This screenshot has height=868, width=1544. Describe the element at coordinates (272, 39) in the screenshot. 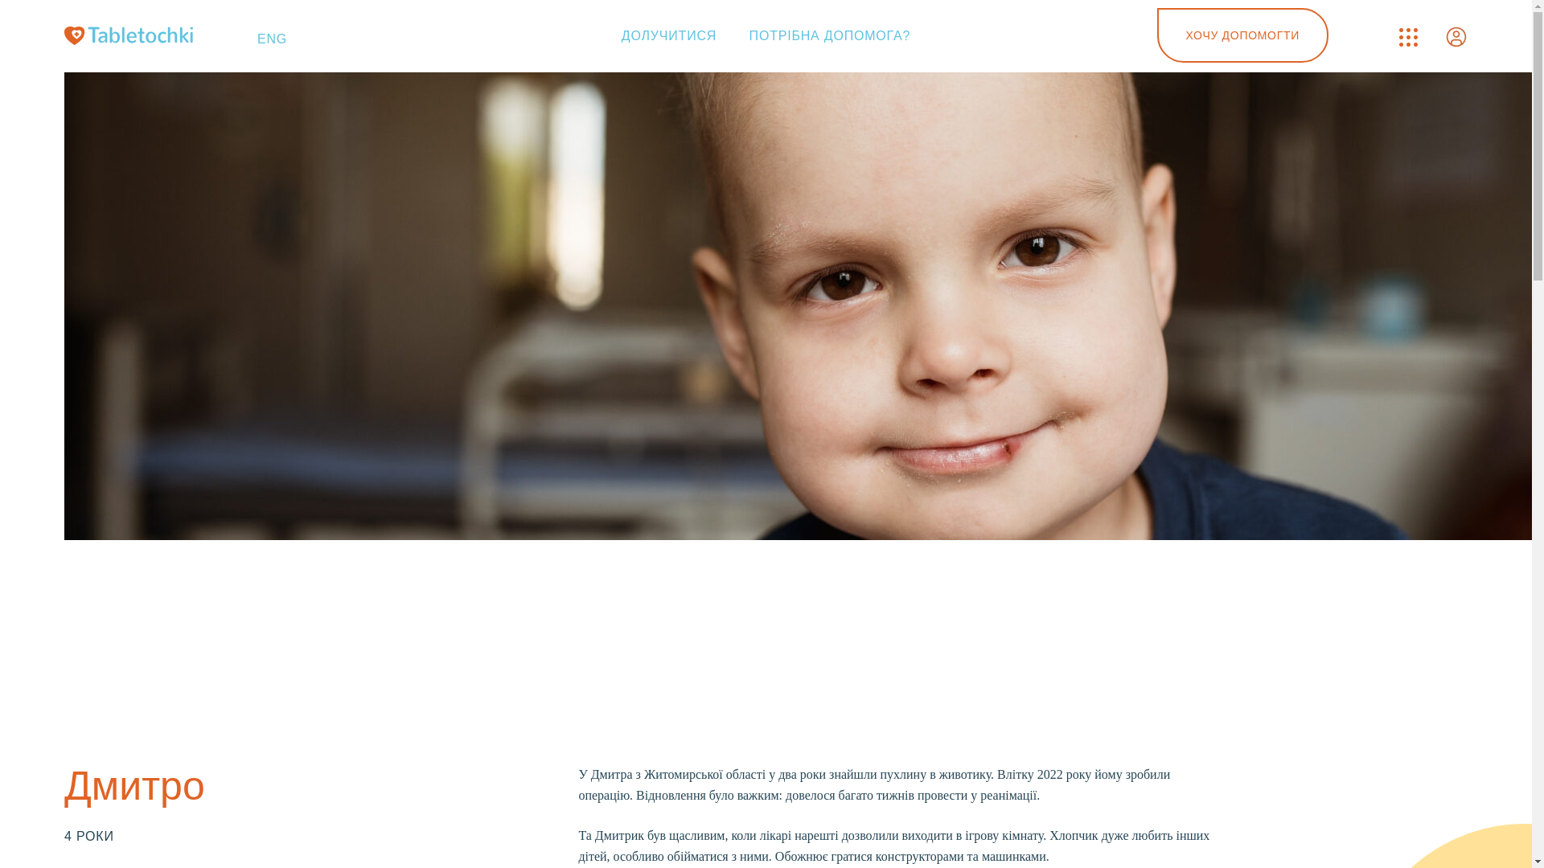

I see `ENG` at that location.